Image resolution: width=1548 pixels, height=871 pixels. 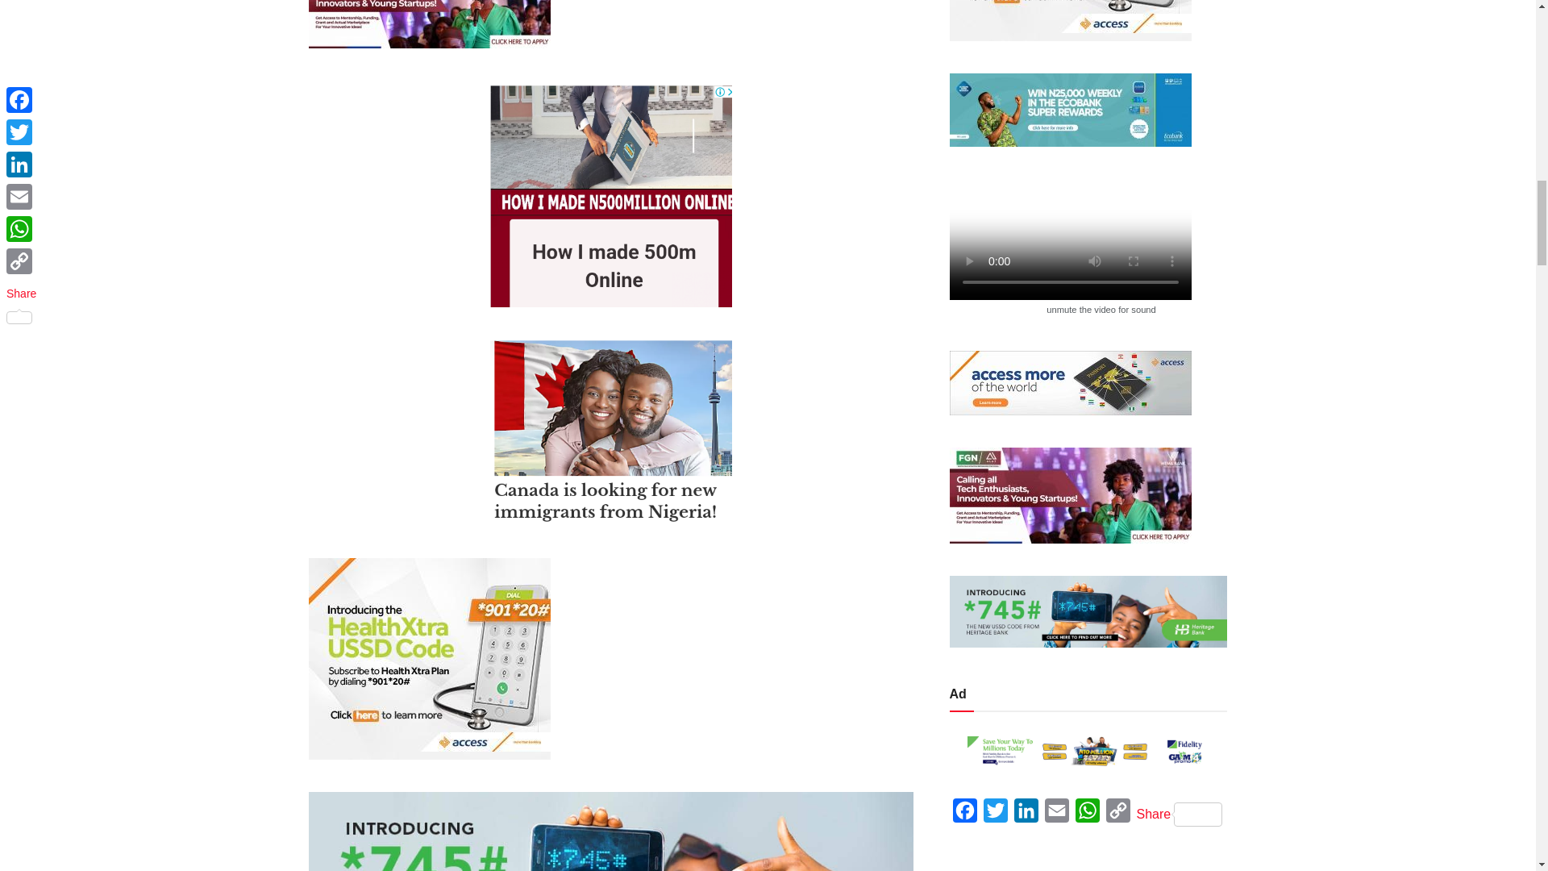 I want to click on Twitter, so click(x=995, y=815).